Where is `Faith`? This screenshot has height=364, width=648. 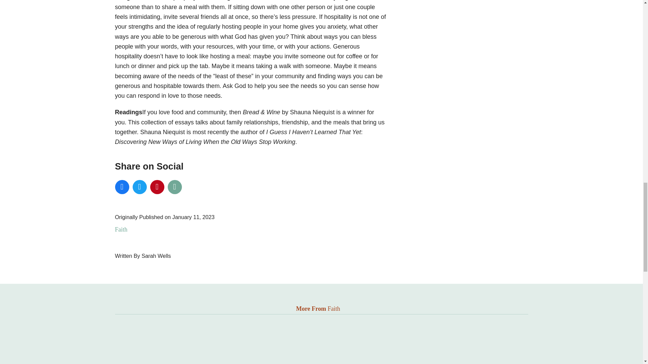
Faith is located at coordinates (121, 229).